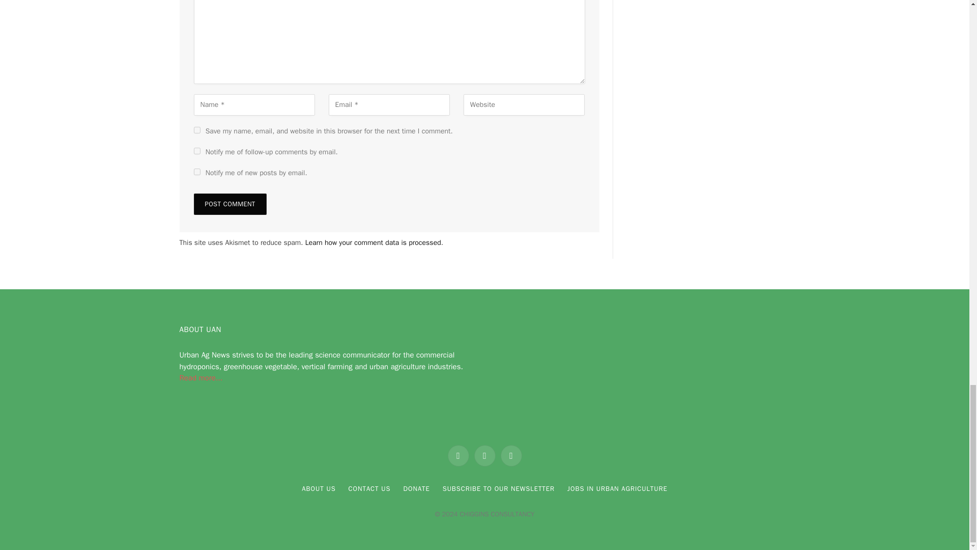 Image resolution: width=977 pixels, height=550 pixels. Describe the element at coordinates (196, 130) in the screenshot. I see `yes` at that location.